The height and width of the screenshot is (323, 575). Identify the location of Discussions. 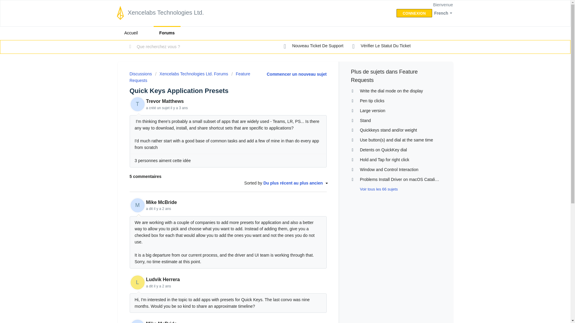
(140, 74).